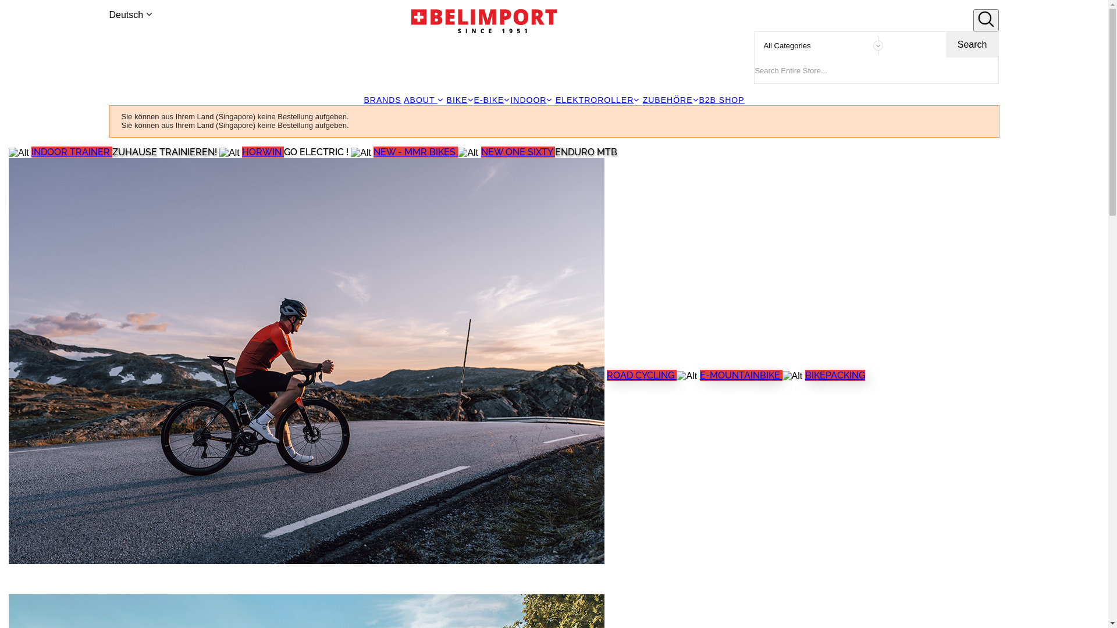  I want to click on Image Title, so click(229, 153).